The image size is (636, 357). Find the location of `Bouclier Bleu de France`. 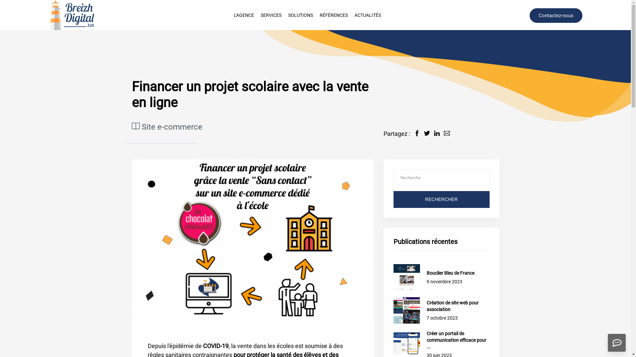

Bouclier Bleu de France is located at coordinates (458, 273).